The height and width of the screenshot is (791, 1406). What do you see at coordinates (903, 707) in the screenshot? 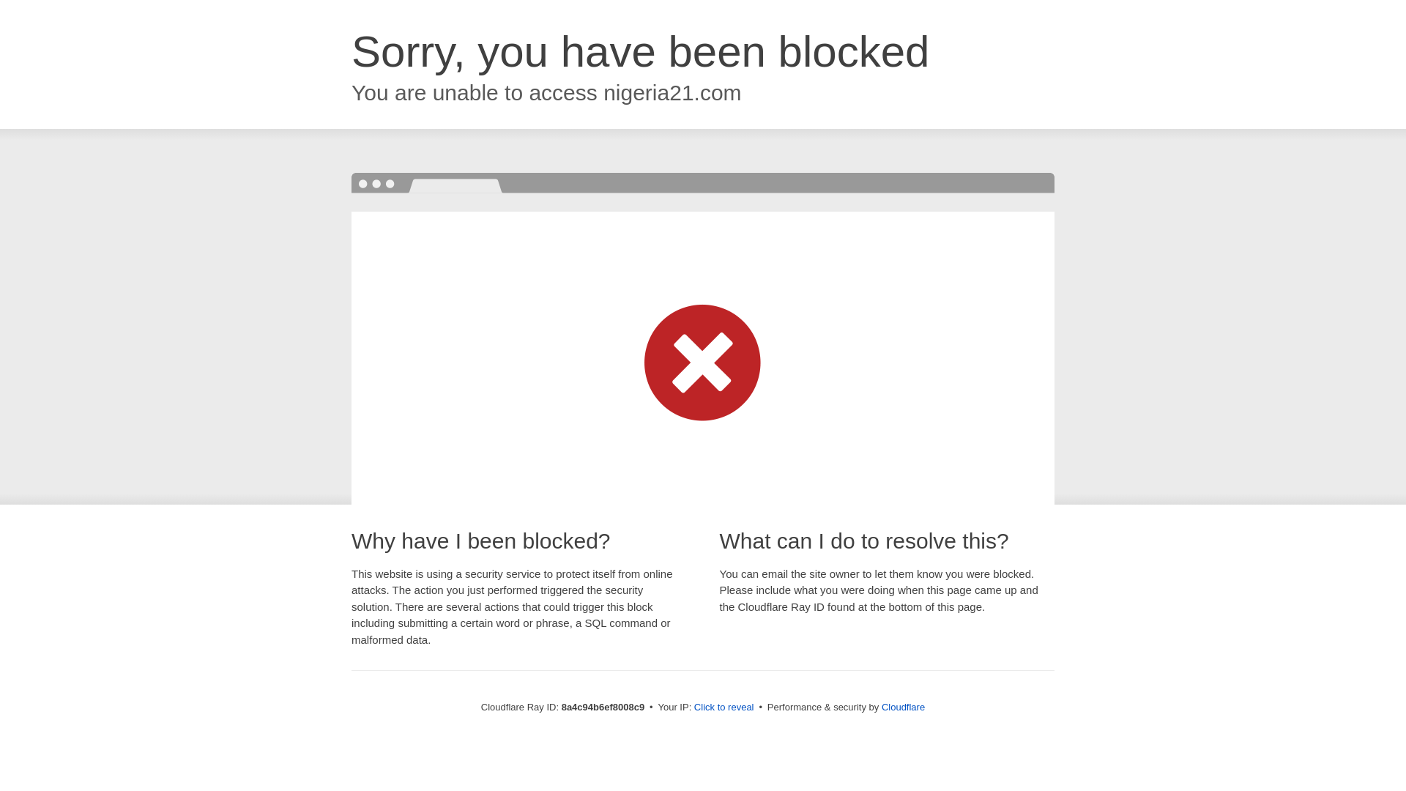
I see `Cloudflare` at bounding box center [903, 707].